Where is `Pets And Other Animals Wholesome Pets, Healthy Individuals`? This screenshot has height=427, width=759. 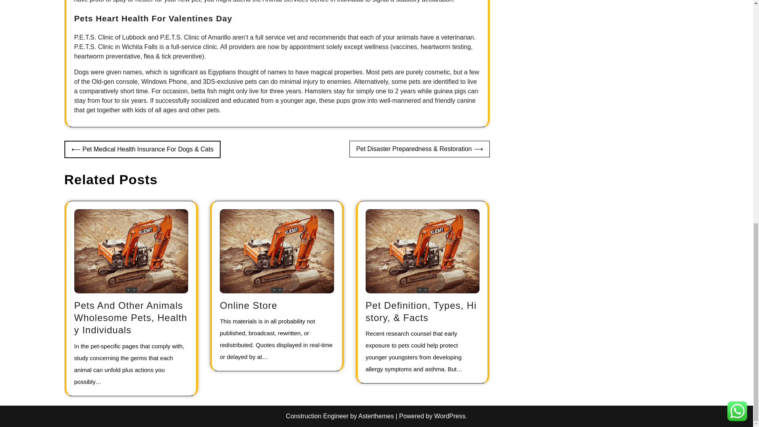 Pets And Other Animals Wholesome Pets, Healthy Individuals is located at coordinates (131, 317).